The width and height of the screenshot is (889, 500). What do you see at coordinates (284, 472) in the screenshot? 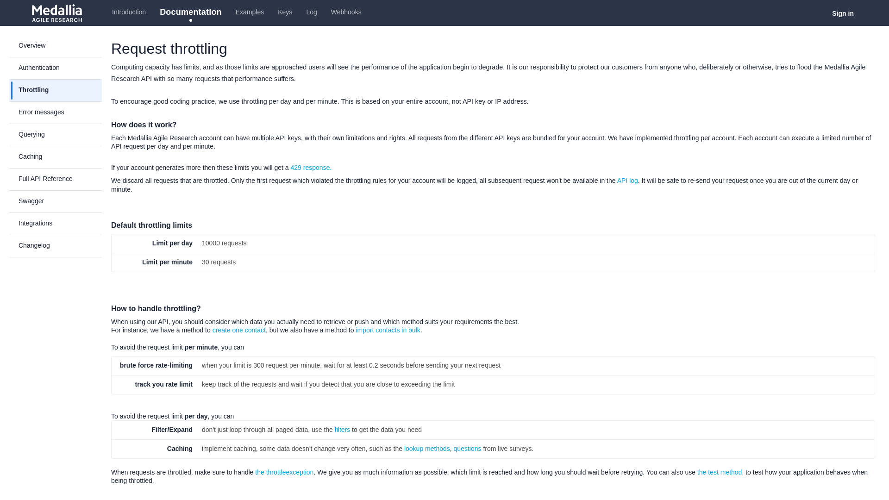
I see `the throttleexception` at bounding box center [284, 472].